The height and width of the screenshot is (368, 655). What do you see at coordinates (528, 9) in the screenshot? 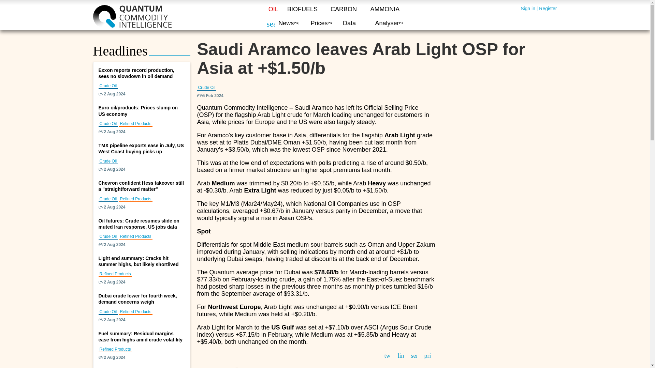
I see `Sign in` at bounding box center [528, 9].